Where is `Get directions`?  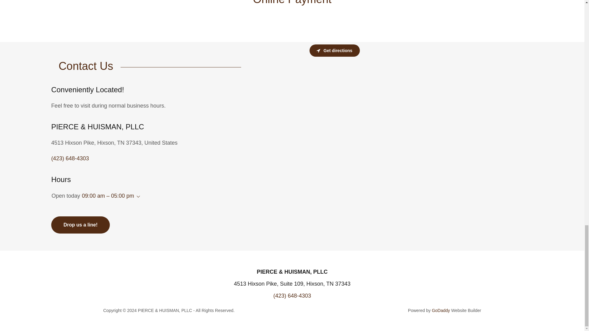
Get directions is located at coordinates (334, 50).